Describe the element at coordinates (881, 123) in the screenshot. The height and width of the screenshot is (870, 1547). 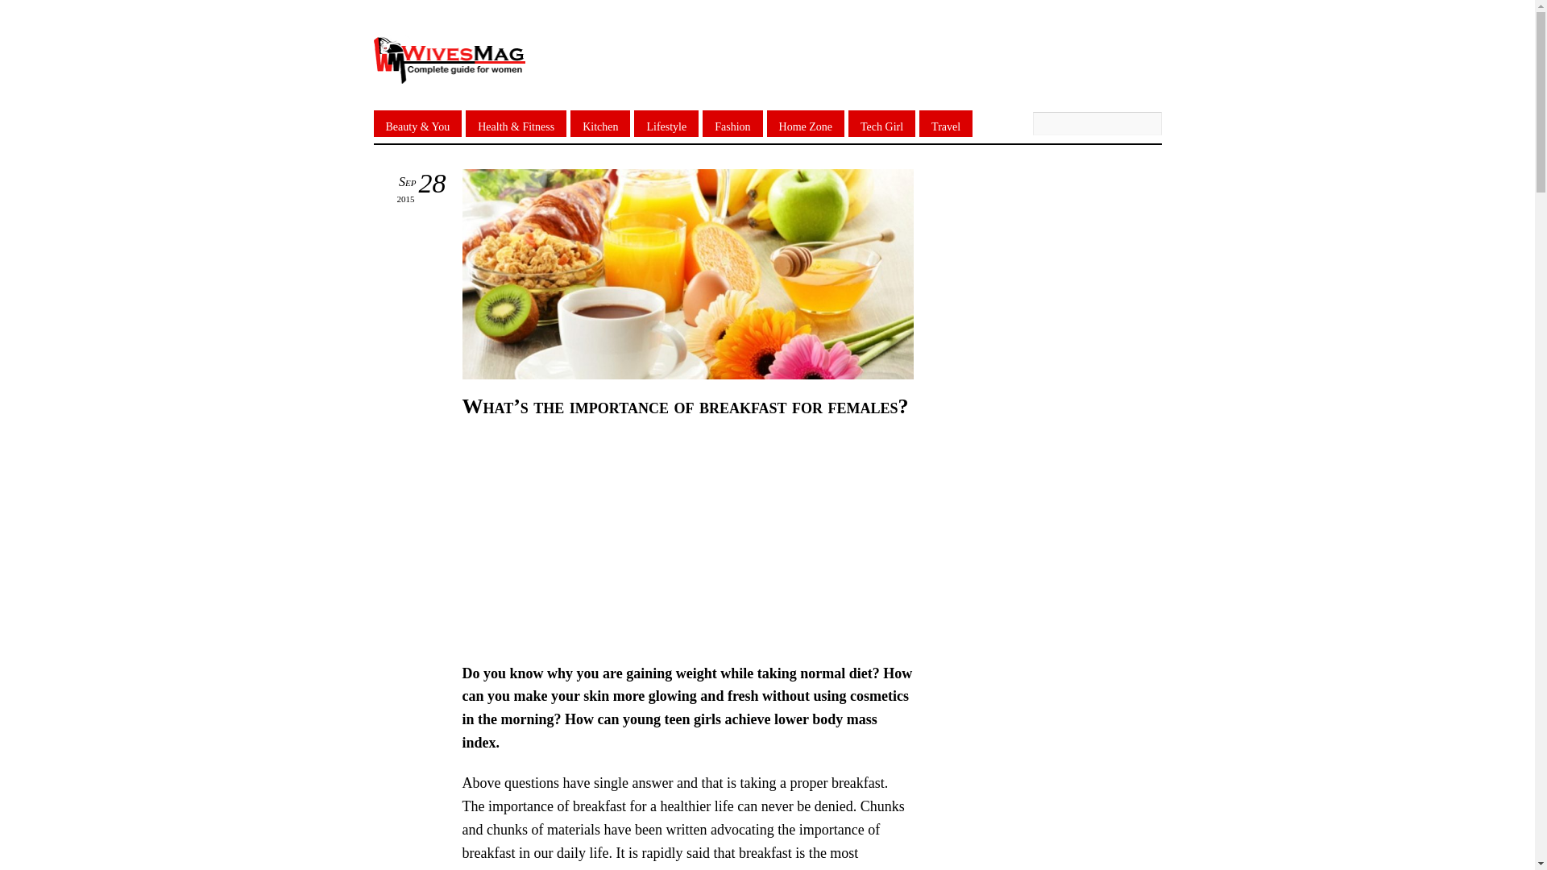
I see `Tech Girl` at that location.